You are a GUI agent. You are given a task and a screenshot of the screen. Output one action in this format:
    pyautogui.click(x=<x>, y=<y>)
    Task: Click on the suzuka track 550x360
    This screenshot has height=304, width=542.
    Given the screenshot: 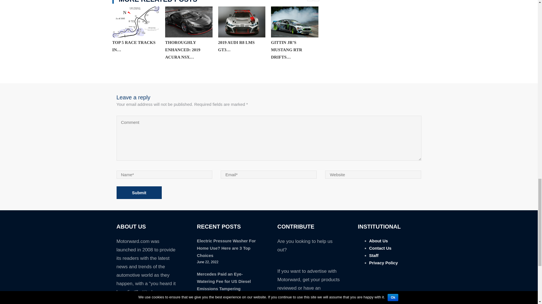 What is the action you would take?
    pyautogui.click(x=136, y=22)
    